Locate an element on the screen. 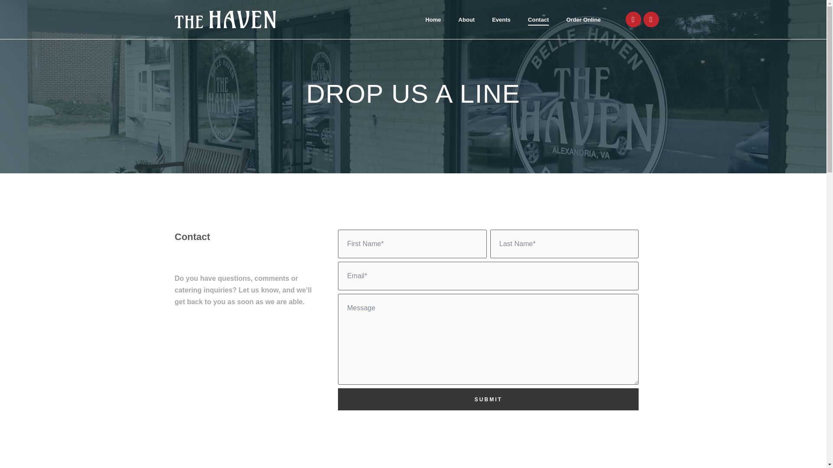 The image size is (833, 468). Order Online is located at coordinates (583, 16).